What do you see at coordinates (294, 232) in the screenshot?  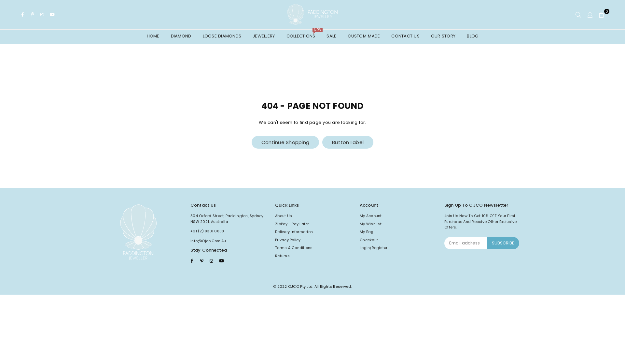 I see `Delivery Information` at bounding box center [294, 232].